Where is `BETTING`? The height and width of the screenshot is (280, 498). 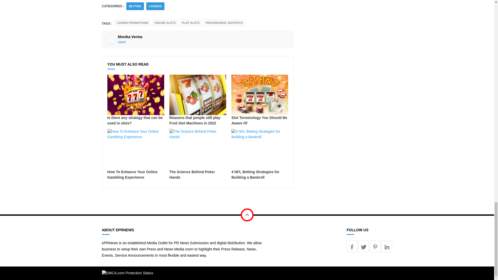
BETTING is located at coordinates (135, 6).